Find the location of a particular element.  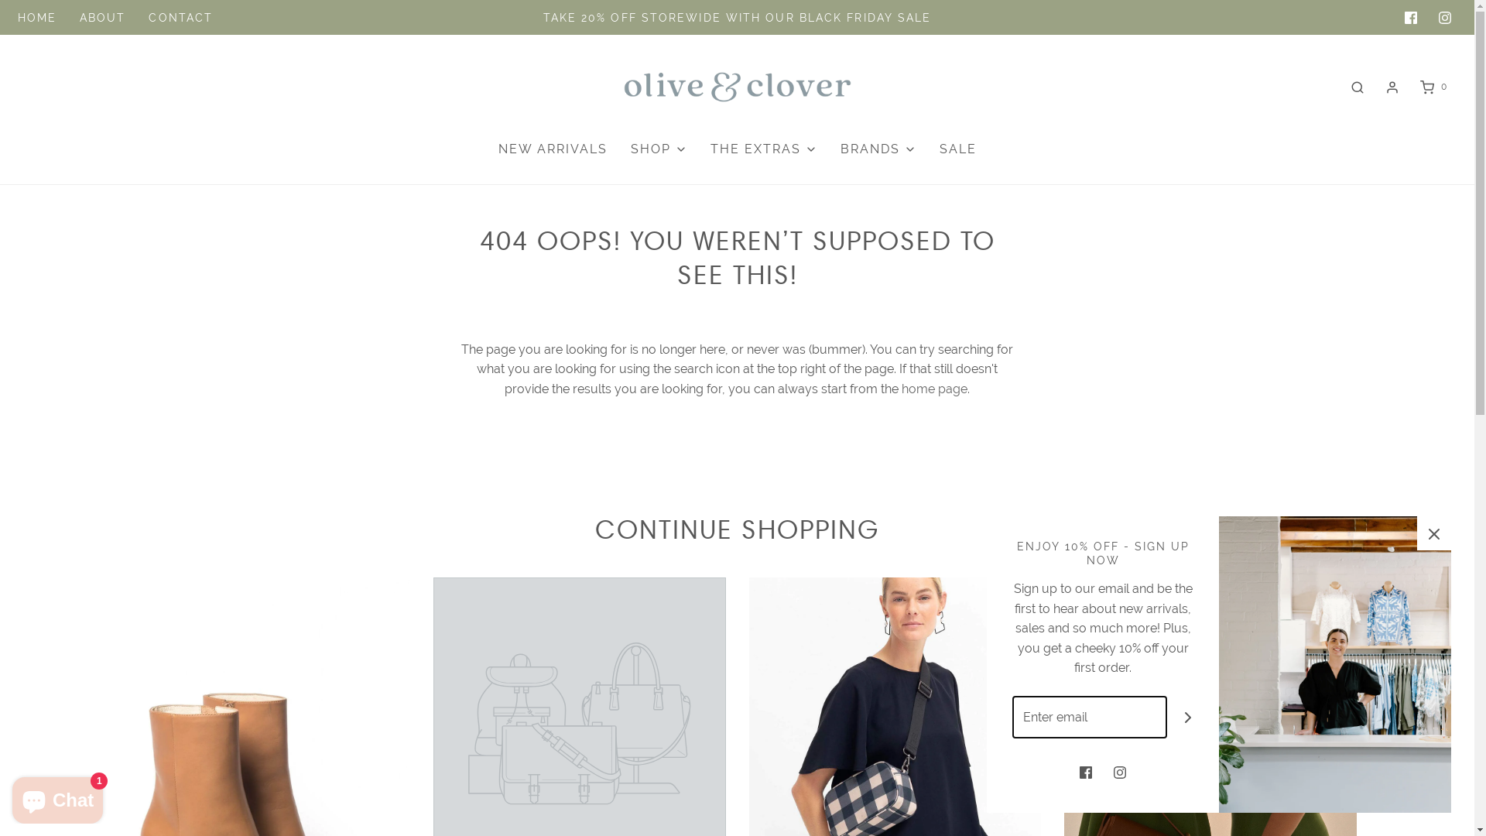

SHOP is located at coordinates (658, 149).